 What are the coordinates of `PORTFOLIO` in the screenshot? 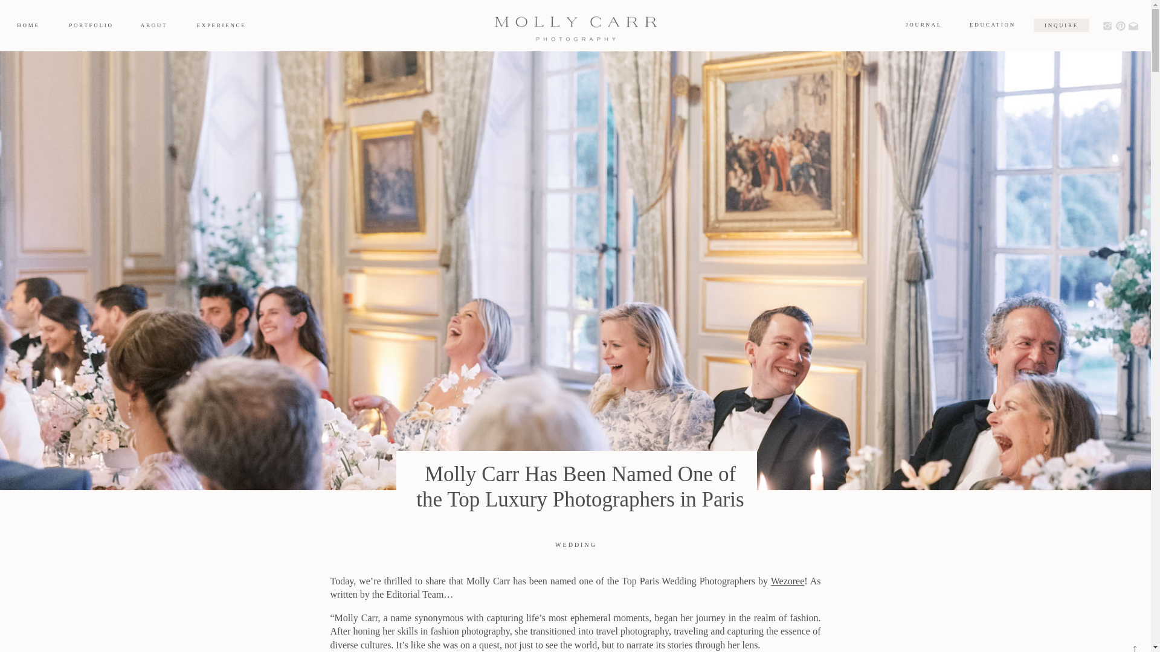 It's located at (91, 25).